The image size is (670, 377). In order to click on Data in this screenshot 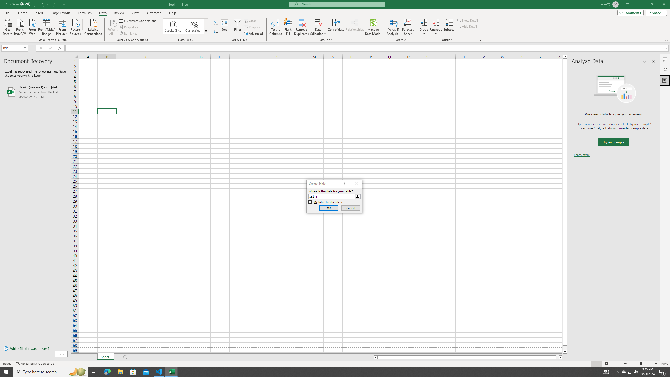, I will do `click(103, 13)`.